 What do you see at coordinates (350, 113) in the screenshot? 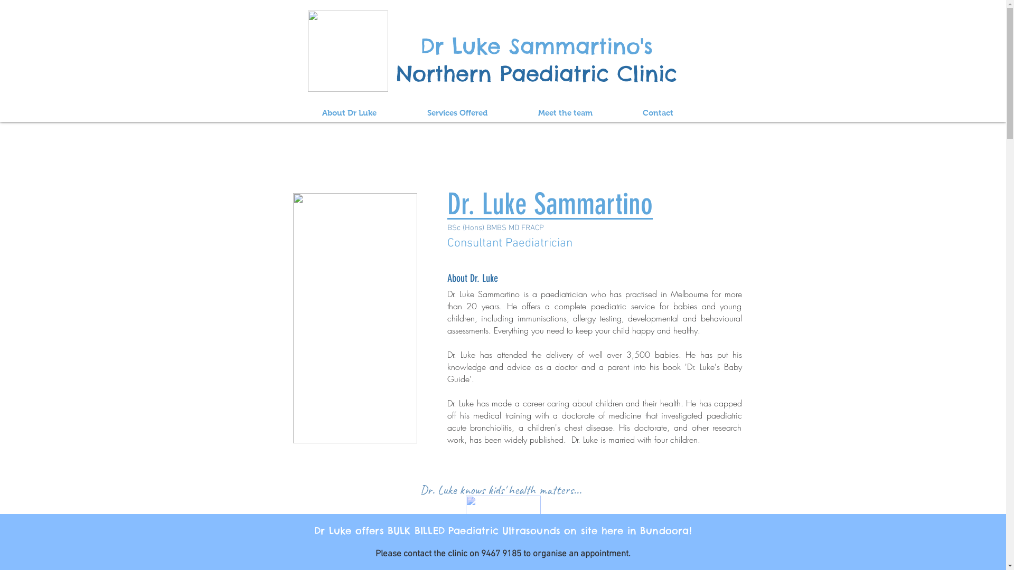
I see `About Dr Luke` at bounding box center [350, 113].